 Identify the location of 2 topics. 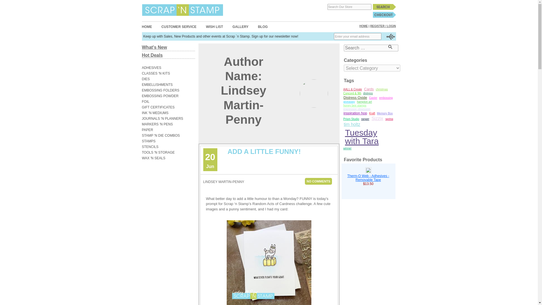
(369, 89).